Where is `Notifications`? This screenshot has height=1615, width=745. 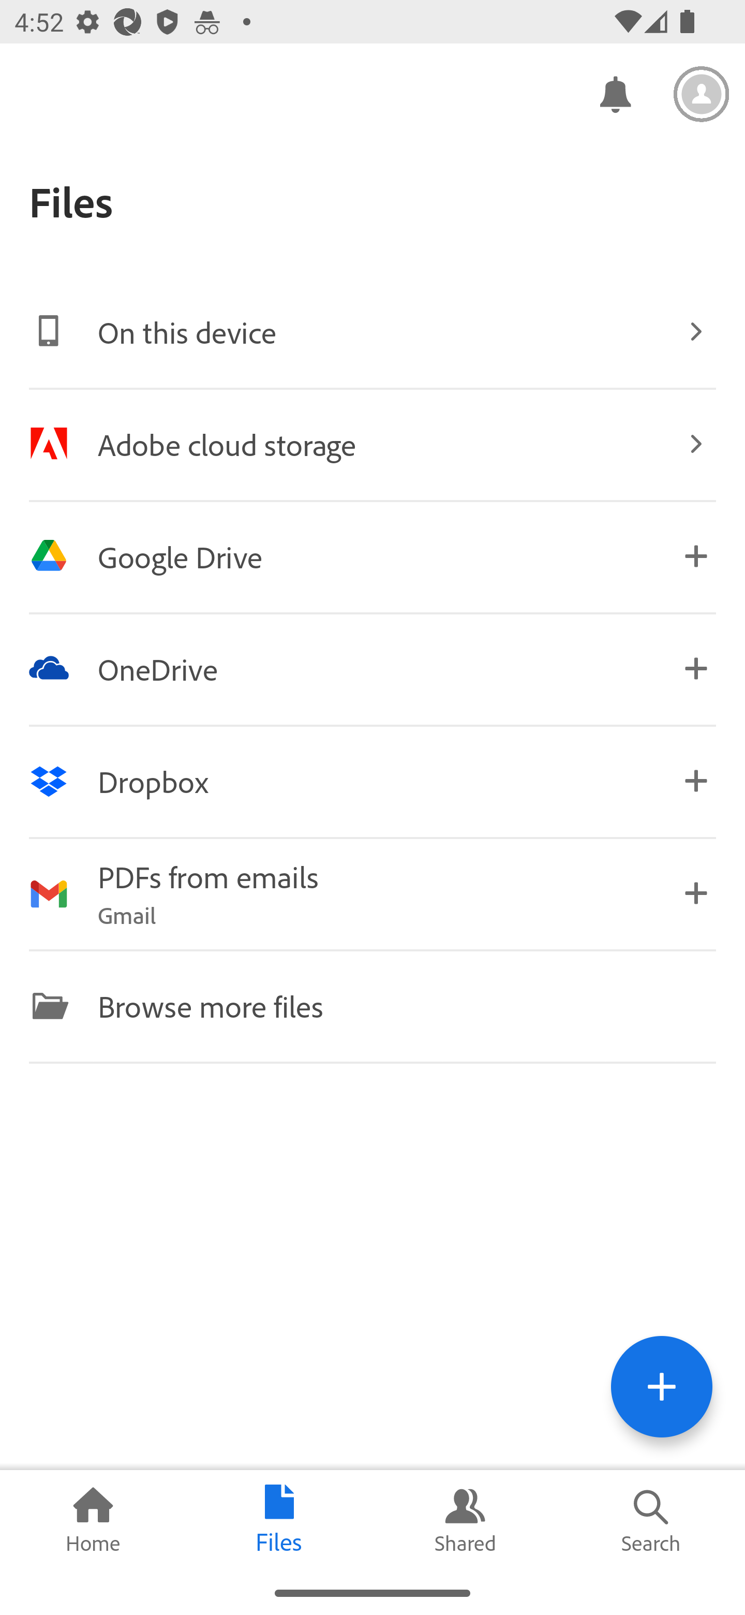 Notifications is located at coordinates (615, 93).